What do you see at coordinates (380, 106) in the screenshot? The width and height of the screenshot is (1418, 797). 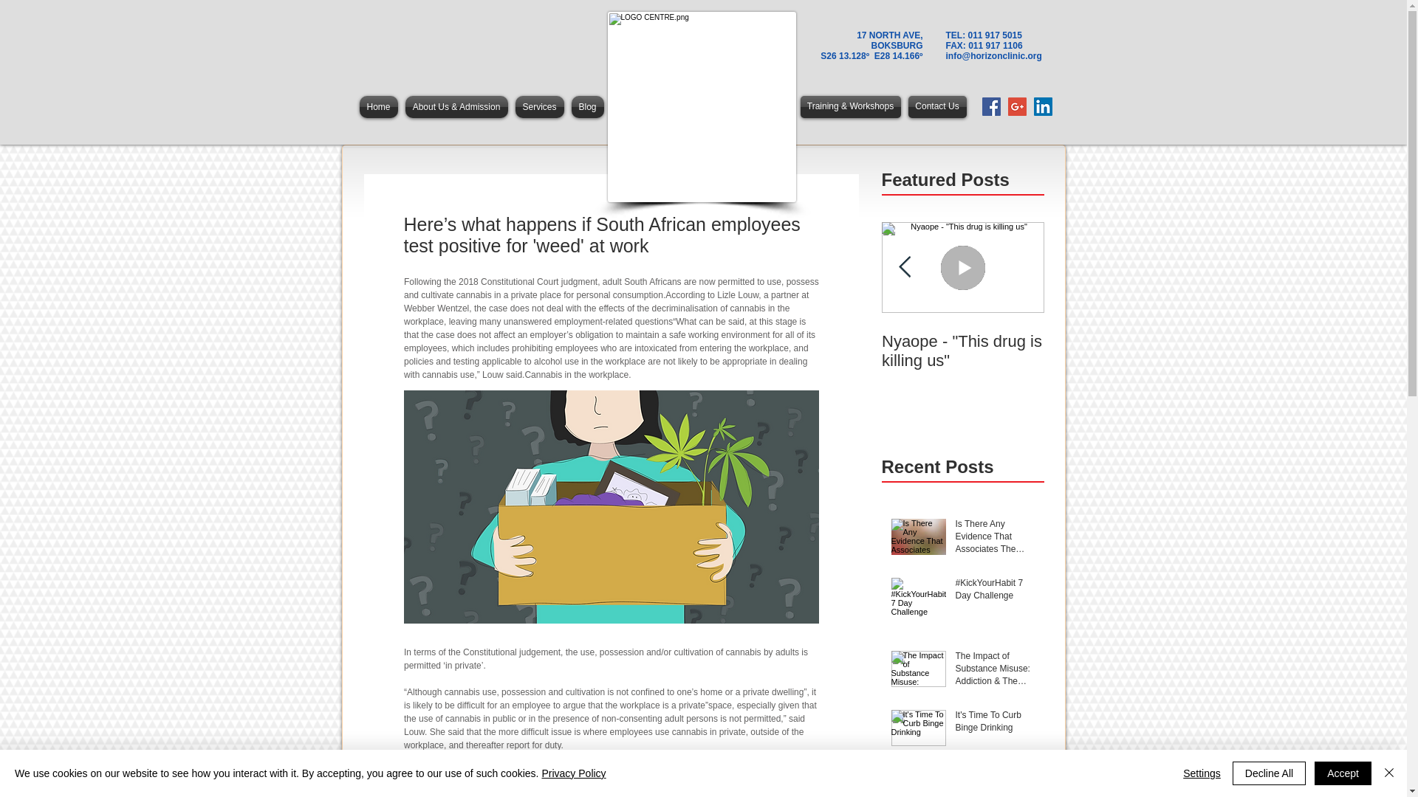 I see `Home` at bounding box center [380, 106].